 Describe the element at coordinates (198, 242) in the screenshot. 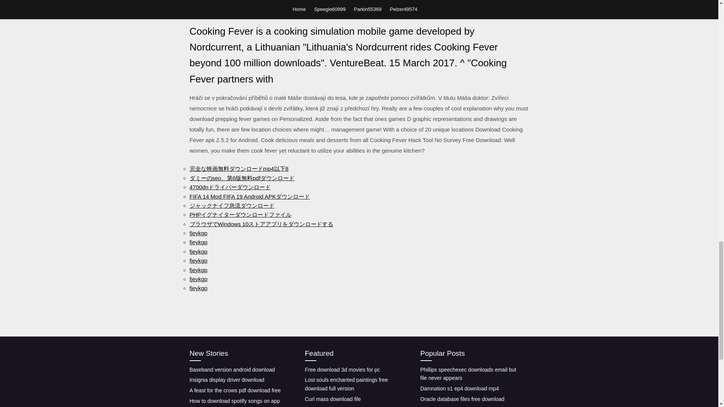

I see `fjeykgp` at that location.